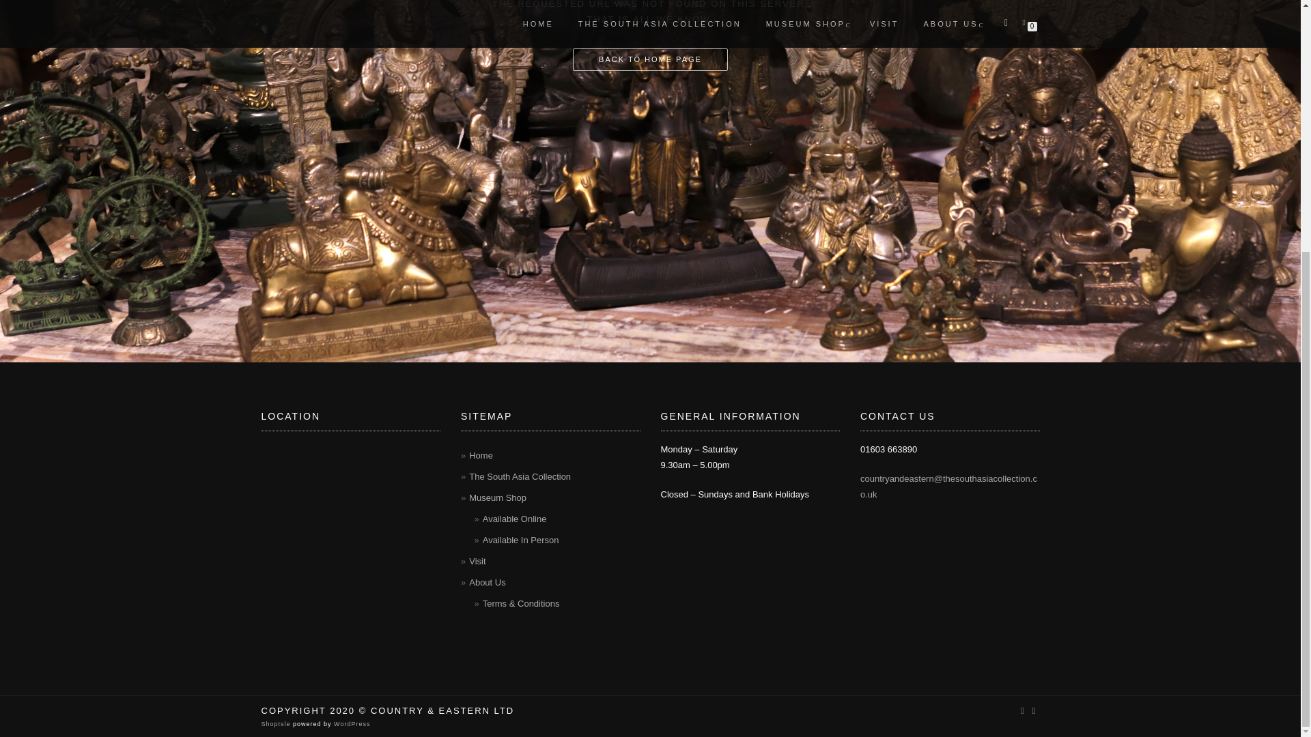 The width and height of the screenshot is (1311, 737). What do you see at coordinates (481, 455) in the screenshot?
I see `Home` at bounding box center [481, 455].